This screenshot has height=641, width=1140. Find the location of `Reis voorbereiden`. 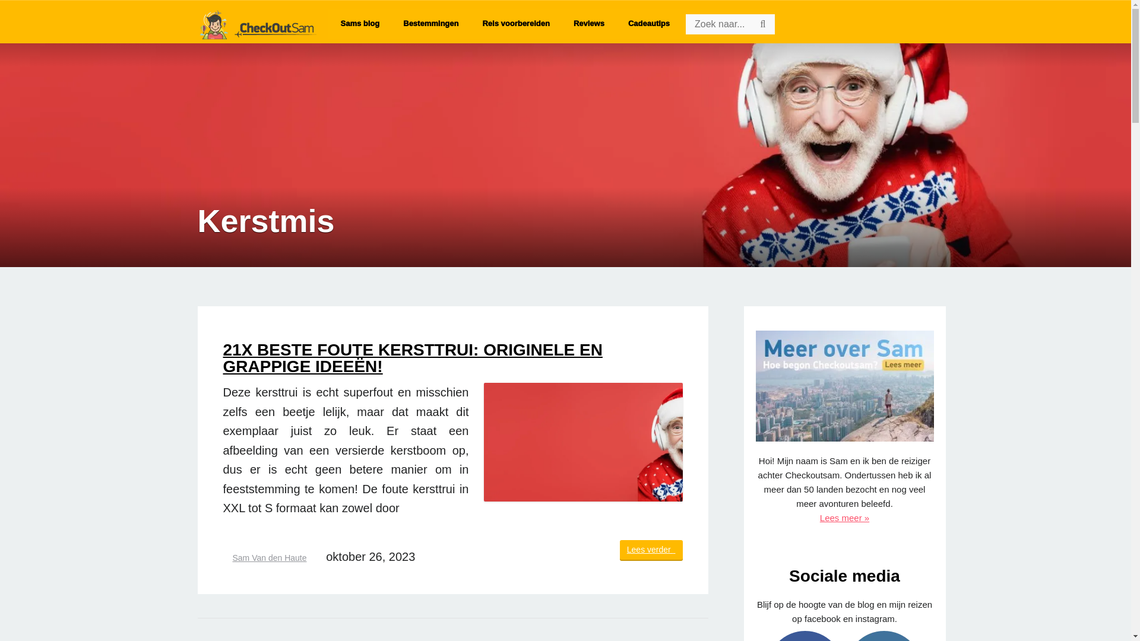

Reis voorbereiden is located at coordinates (515, 24).